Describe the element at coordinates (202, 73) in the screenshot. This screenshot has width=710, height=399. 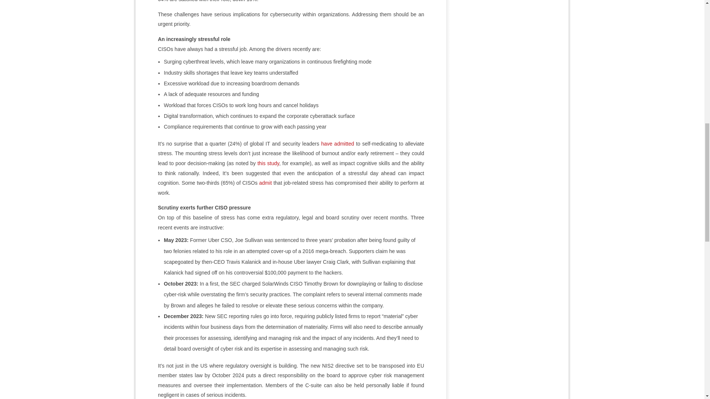
I see `skills shortages` at that location.